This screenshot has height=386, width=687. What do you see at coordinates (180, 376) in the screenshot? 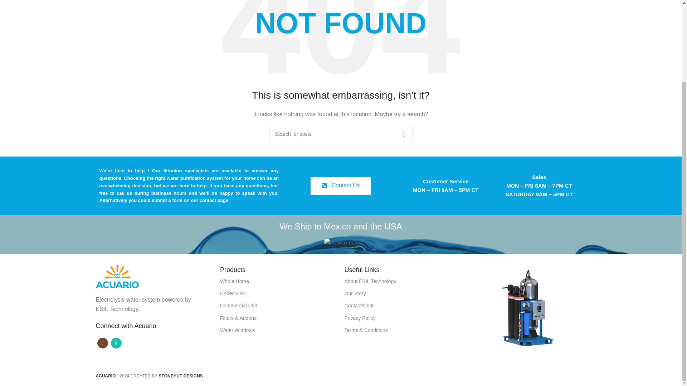
I see `STONEHUT DESIGNS` at bounding box center [180, 376].